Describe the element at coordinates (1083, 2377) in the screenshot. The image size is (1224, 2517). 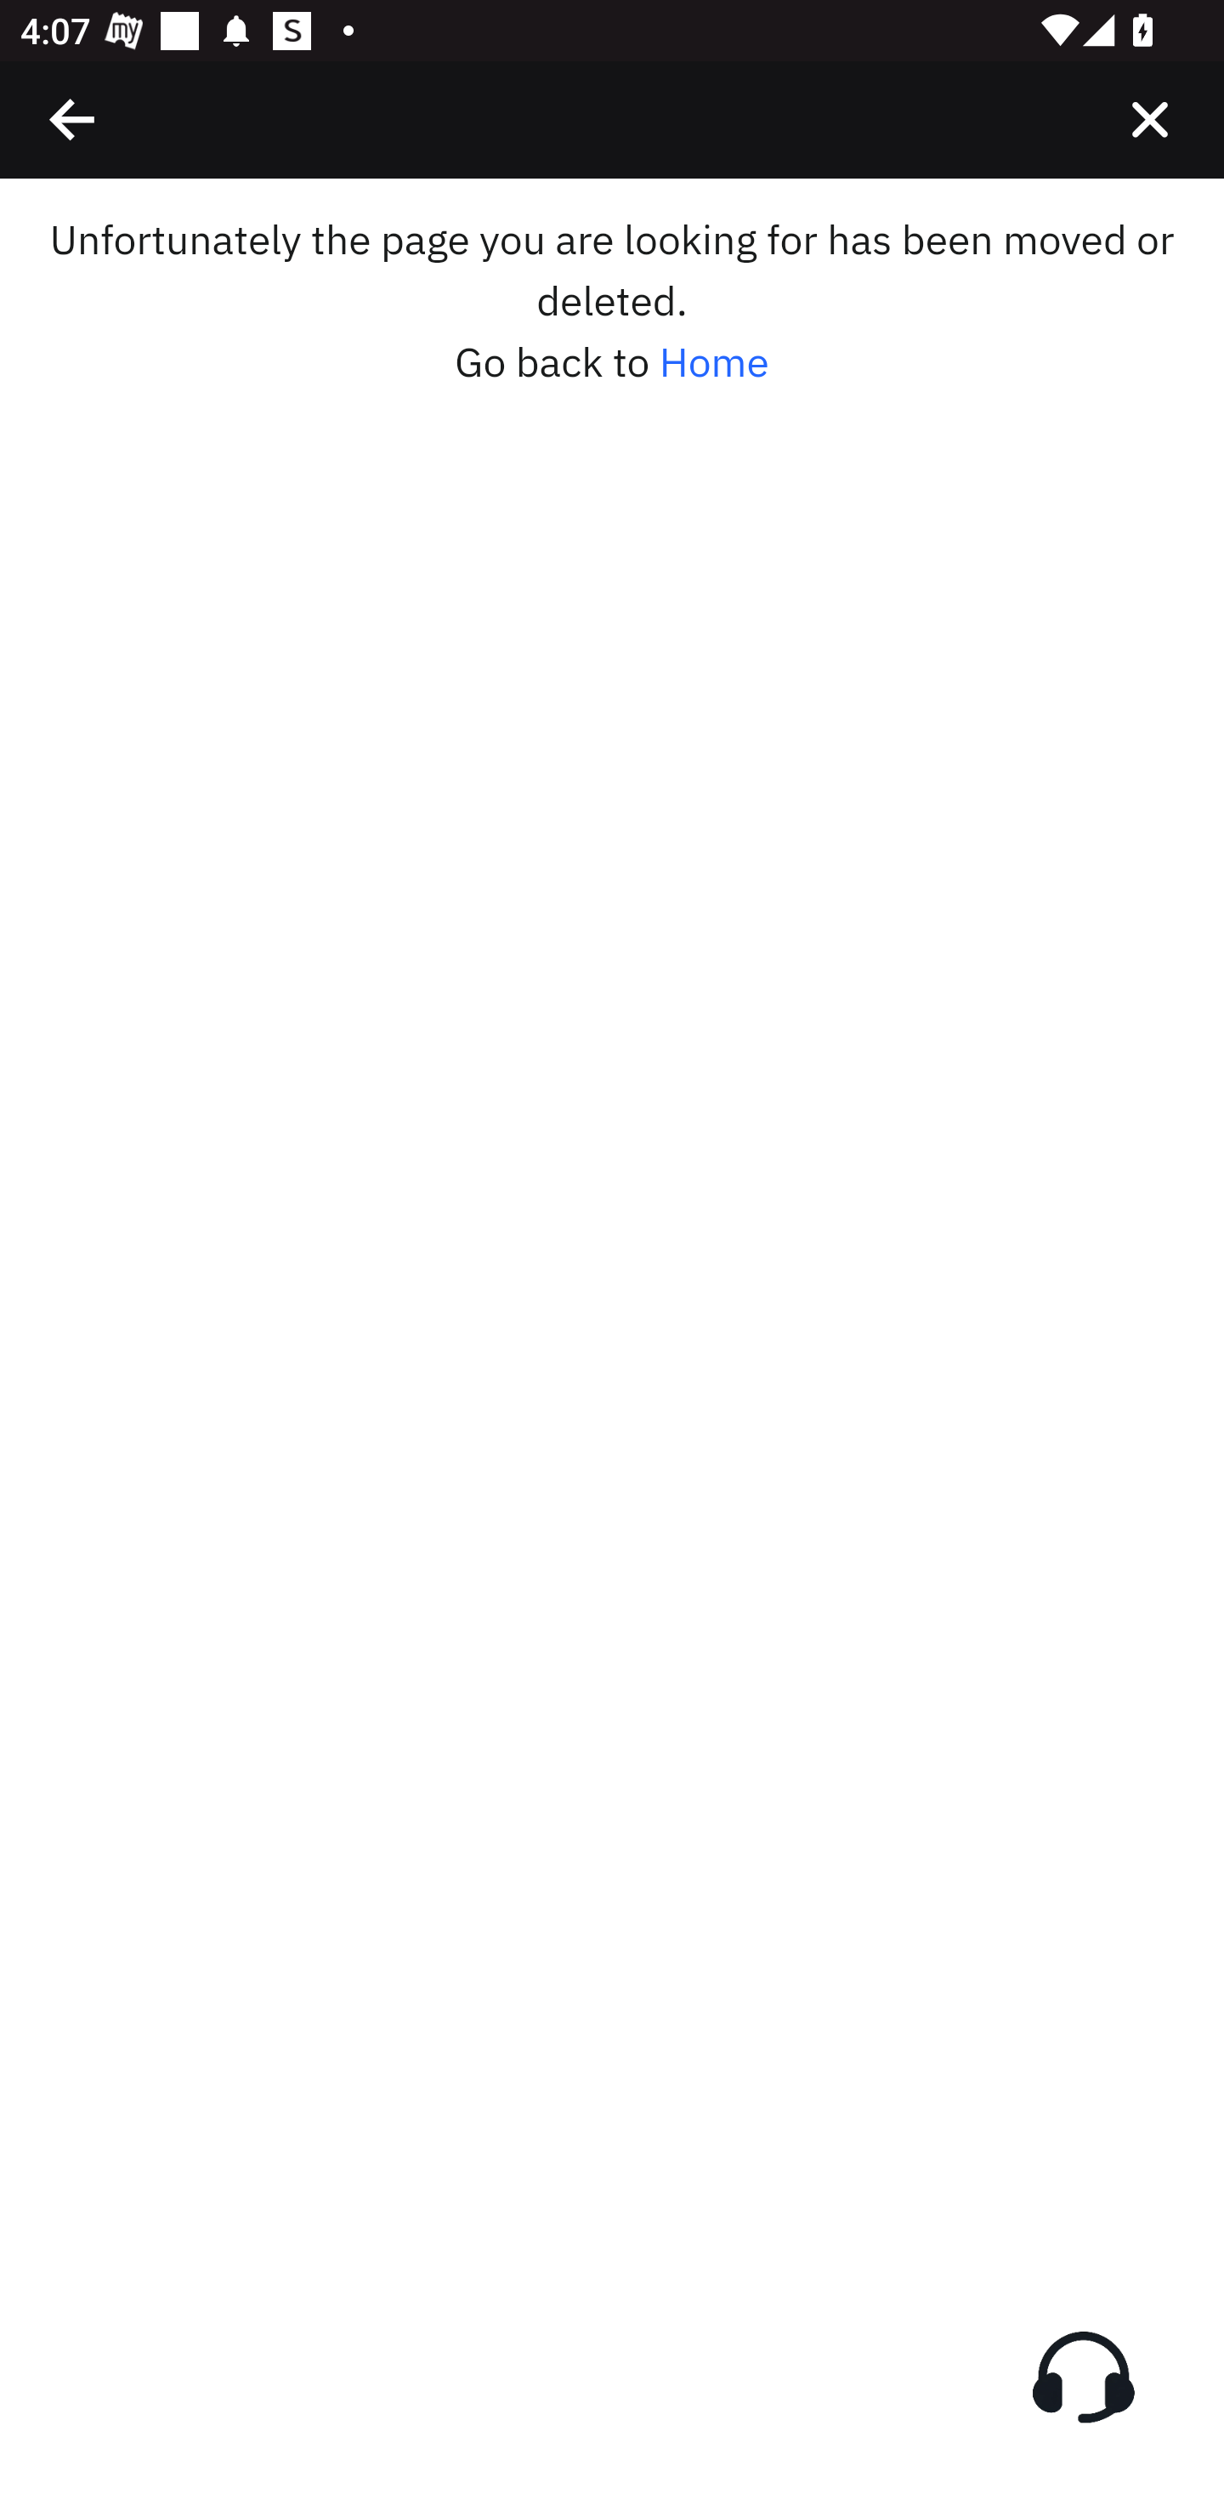
I see `Nova Your Virtual Assistant! button` at that location.